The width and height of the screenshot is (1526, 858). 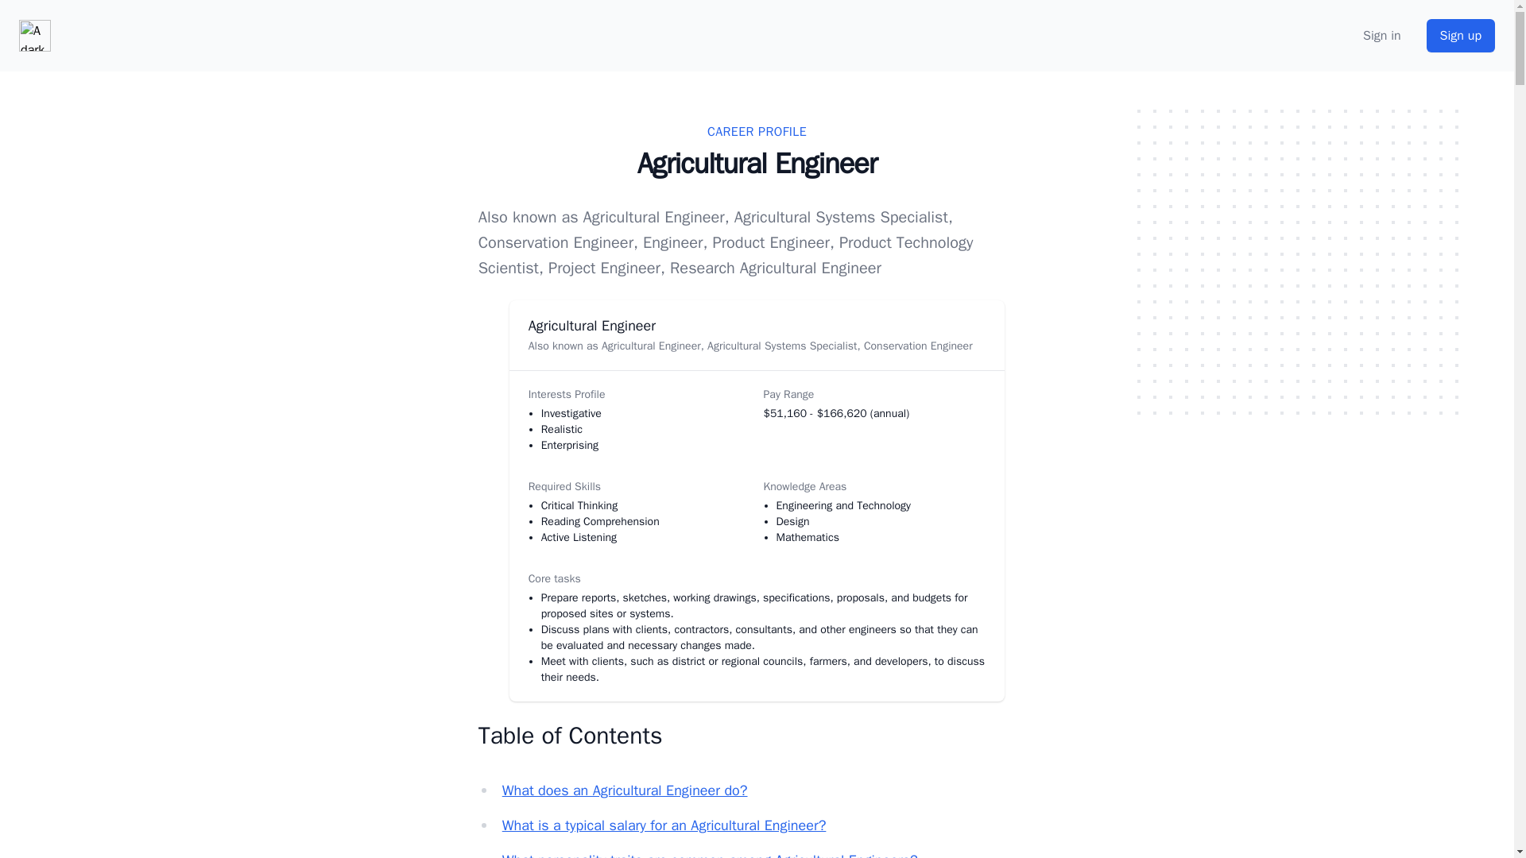 I want to click on What does an Agricultural Engineer do?, so click(x=625, y=790).